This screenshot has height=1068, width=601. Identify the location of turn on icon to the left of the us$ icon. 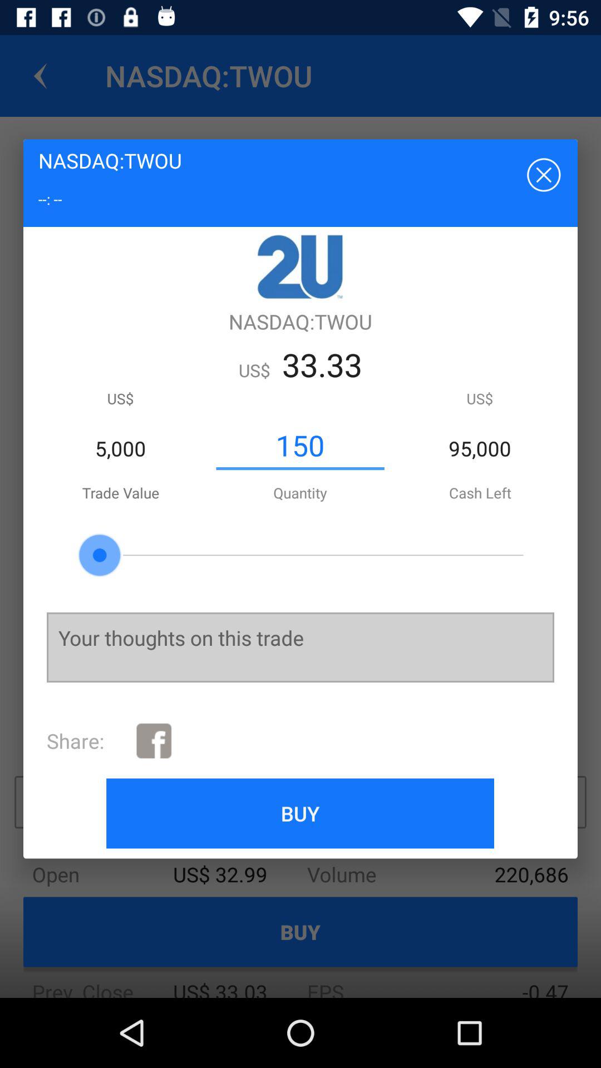
(300, 446).